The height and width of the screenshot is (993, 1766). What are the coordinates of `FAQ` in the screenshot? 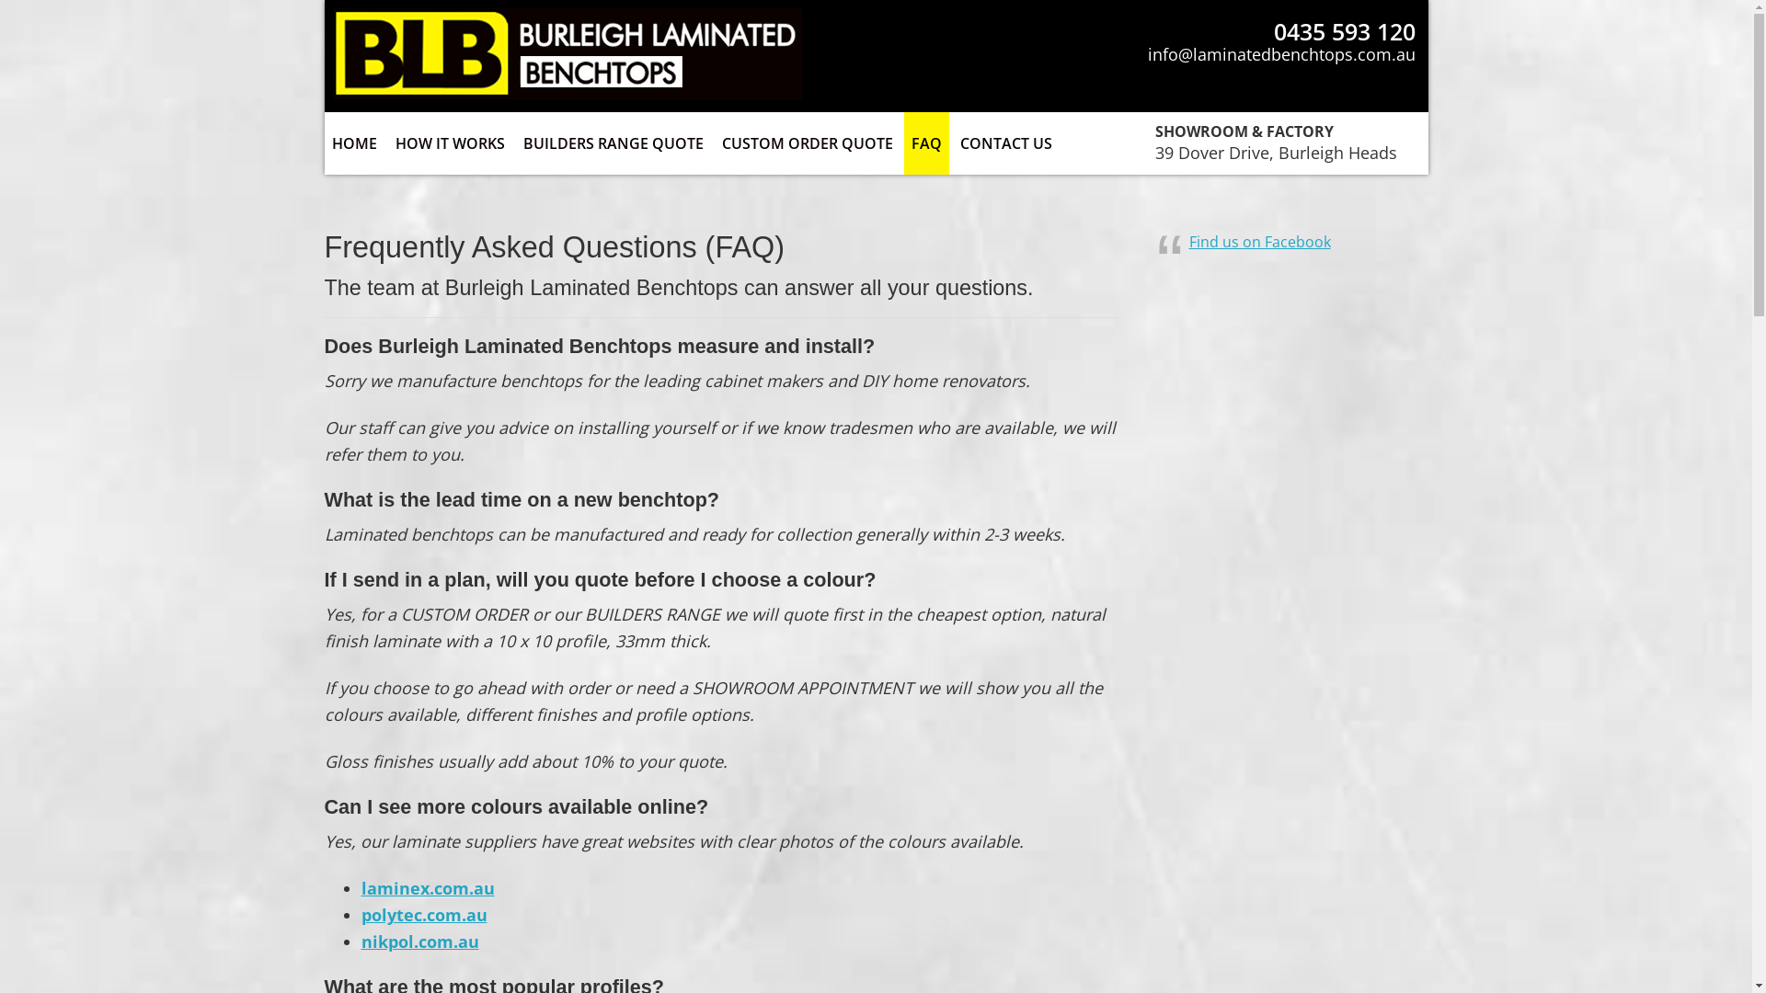 It's located at (925, 143).